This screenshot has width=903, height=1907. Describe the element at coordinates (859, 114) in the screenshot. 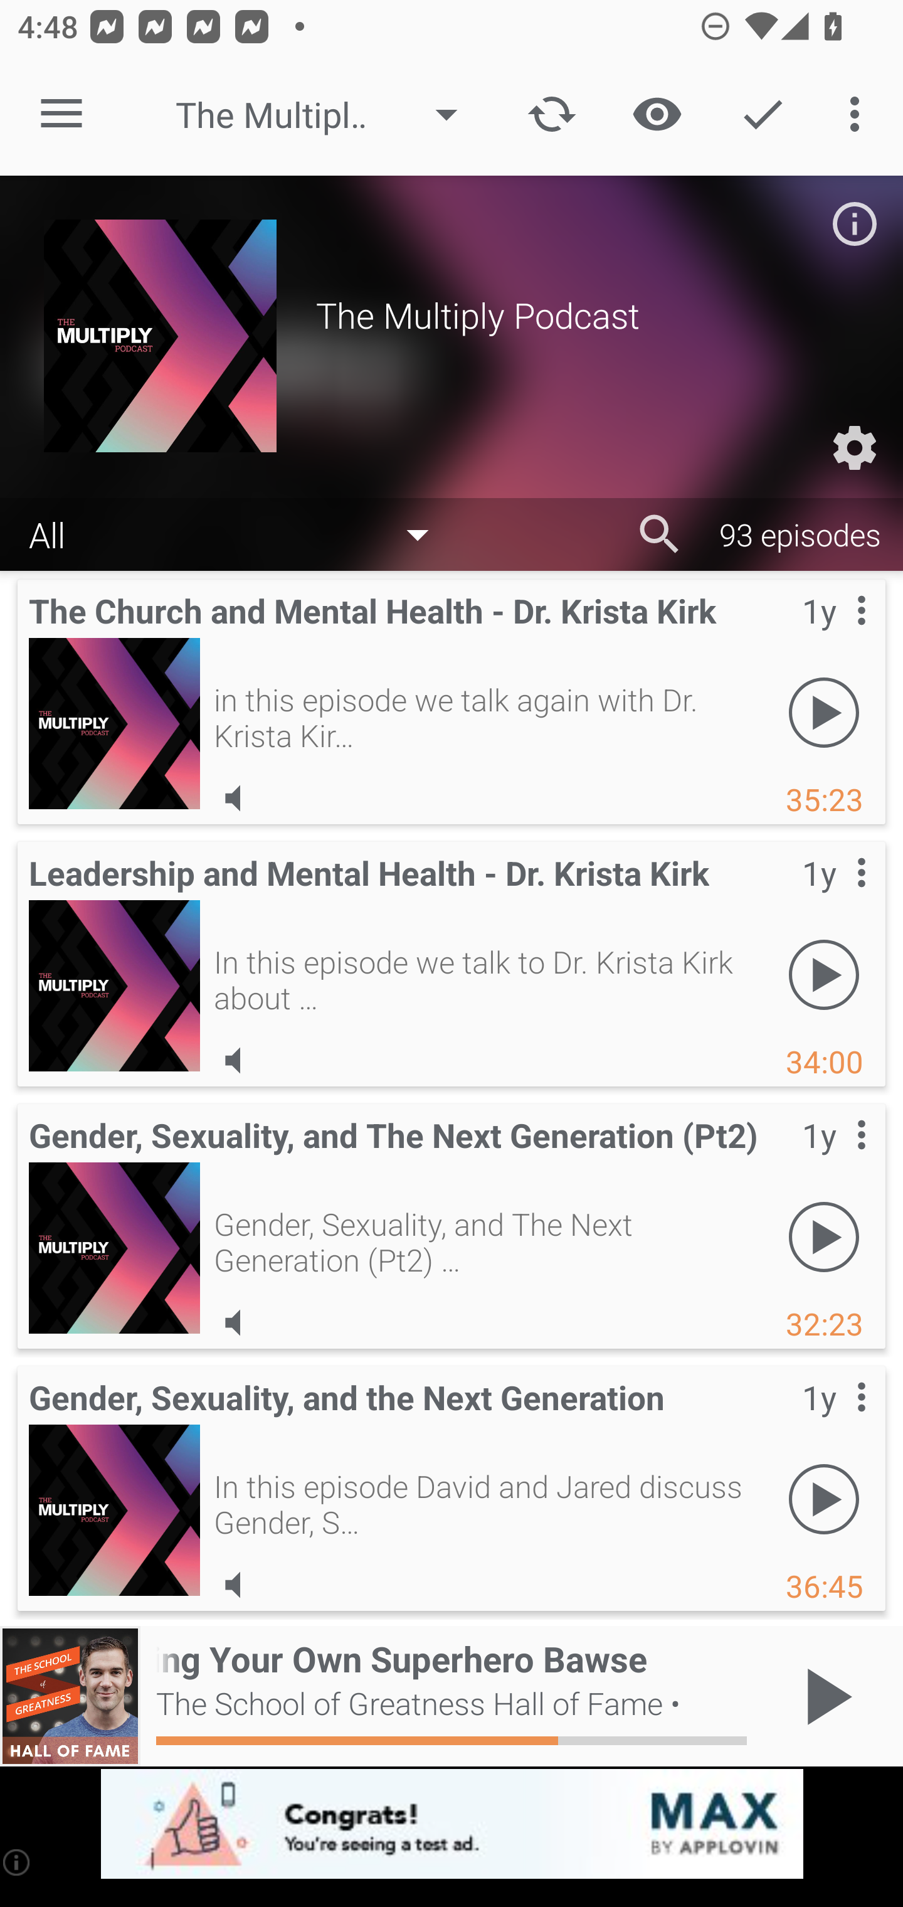

I see `More options` at that location.